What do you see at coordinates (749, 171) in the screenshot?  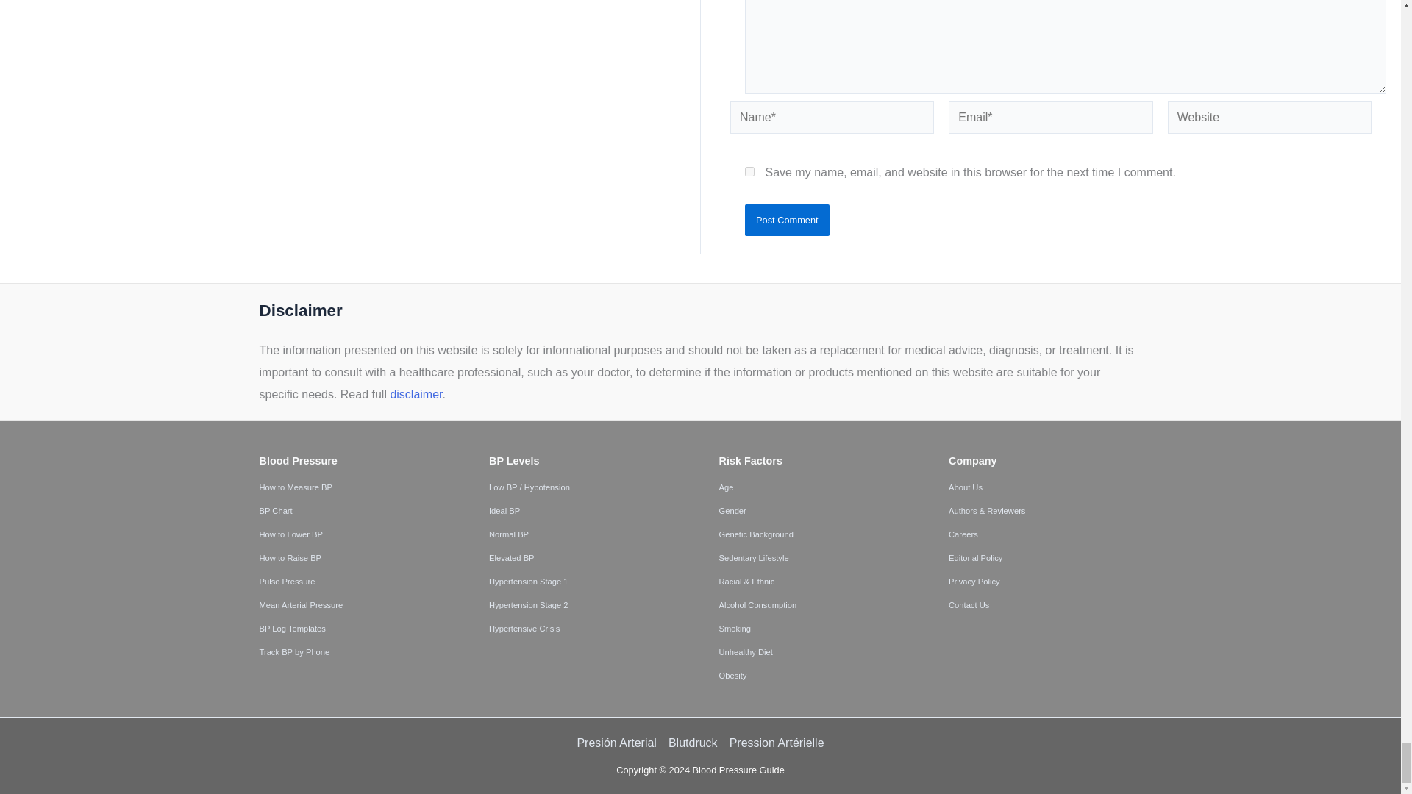 I see `yes` at bounding box center [749, 171].